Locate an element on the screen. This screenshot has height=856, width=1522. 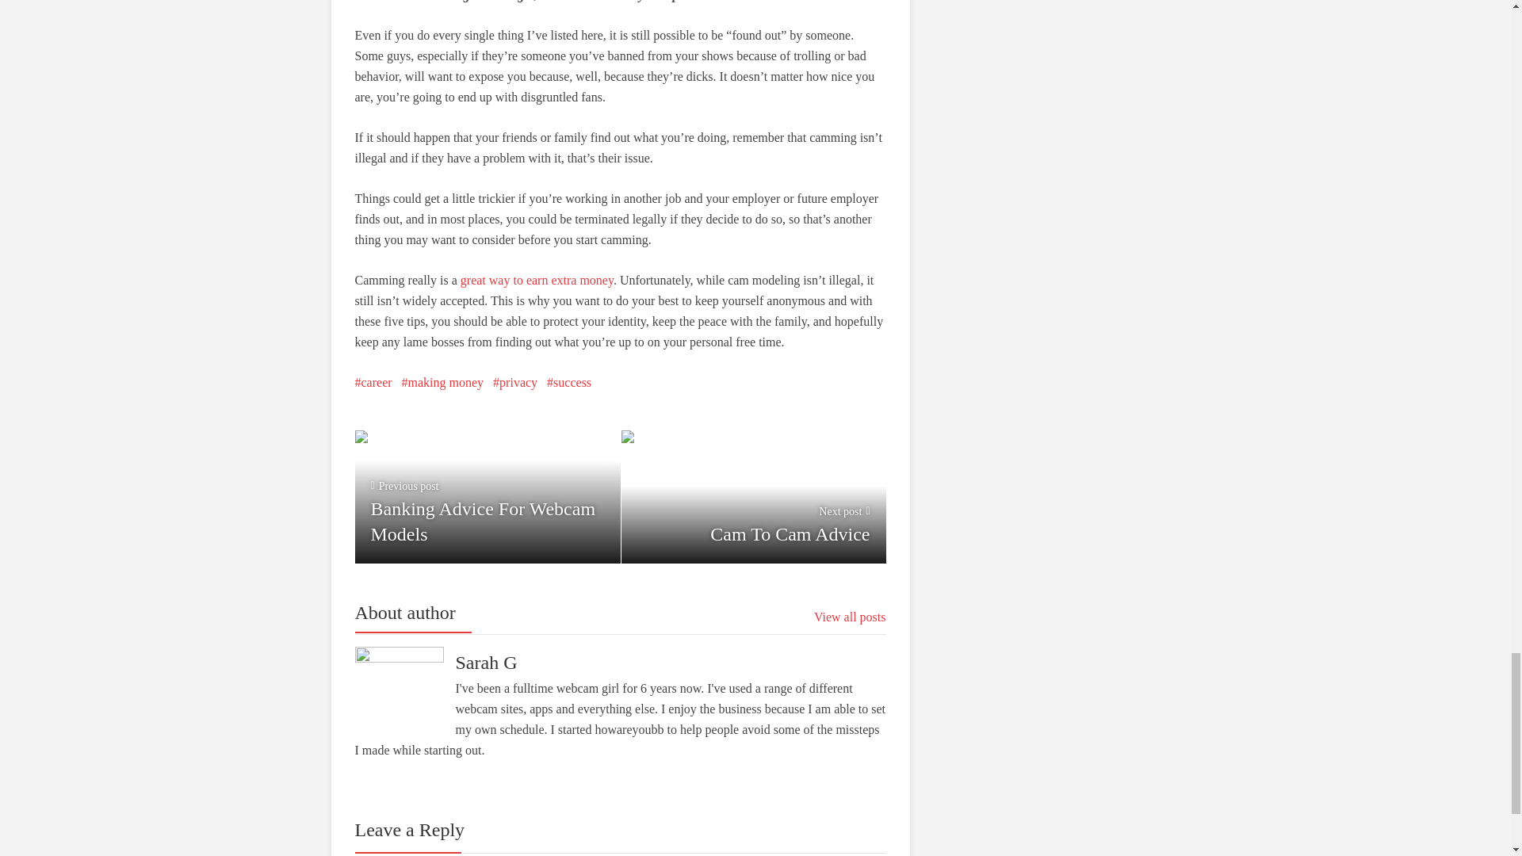
making money is located at coordinates (850, 617).